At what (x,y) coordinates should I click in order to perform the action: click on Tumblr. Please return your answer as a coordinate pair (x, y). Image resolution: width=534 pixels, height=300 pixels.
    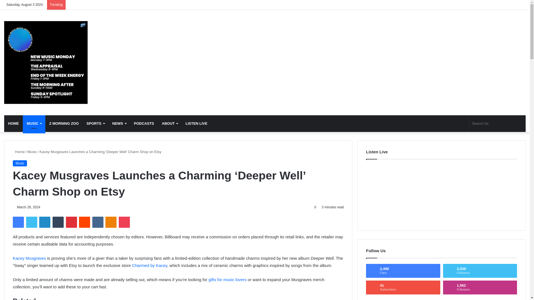
    Looking at the image, I should click on (58, 222).